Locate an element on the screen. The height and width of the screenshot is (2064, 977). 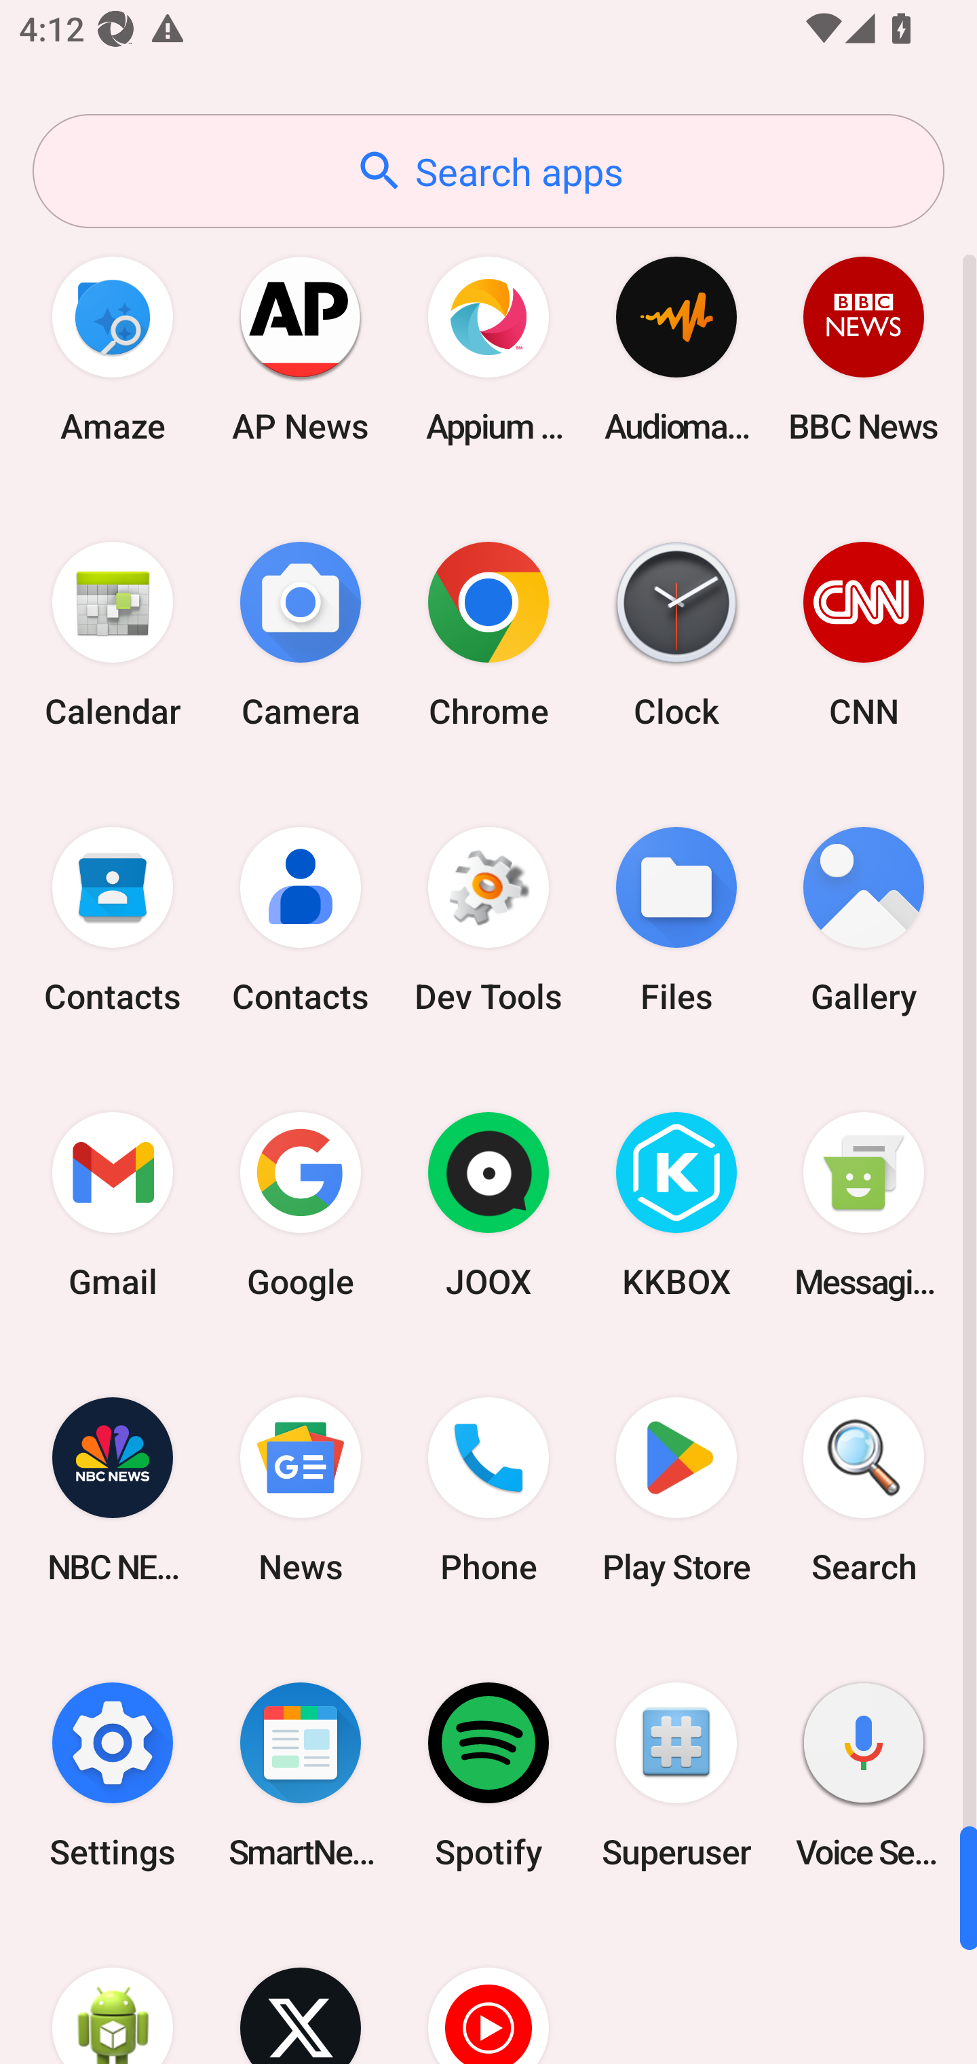
Phone is located at coordinates (488, 1490).